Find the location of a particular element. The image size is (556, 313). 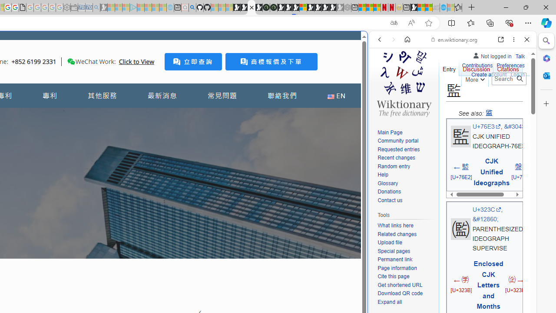

Download QR code is located at coordinates (406, 294).